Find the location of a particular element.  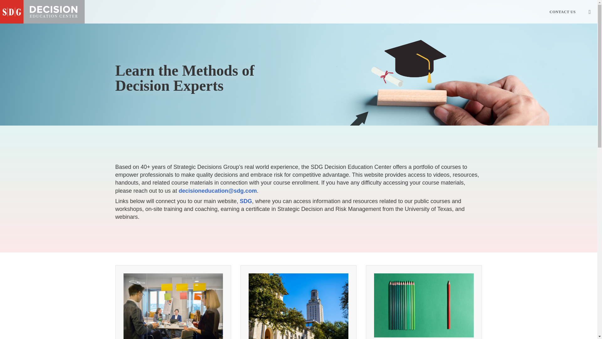

Learn More is located at coordinates (298, 309).